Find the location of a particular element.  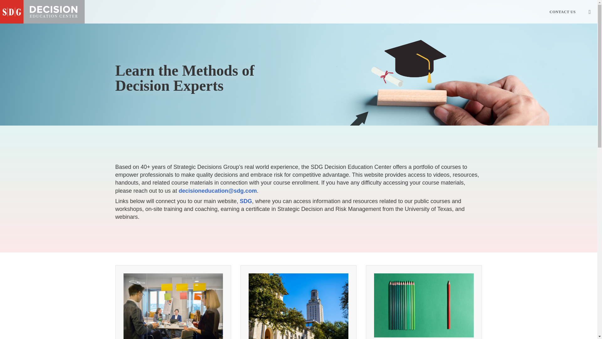

Learn More is located at coordinates (298, 309).